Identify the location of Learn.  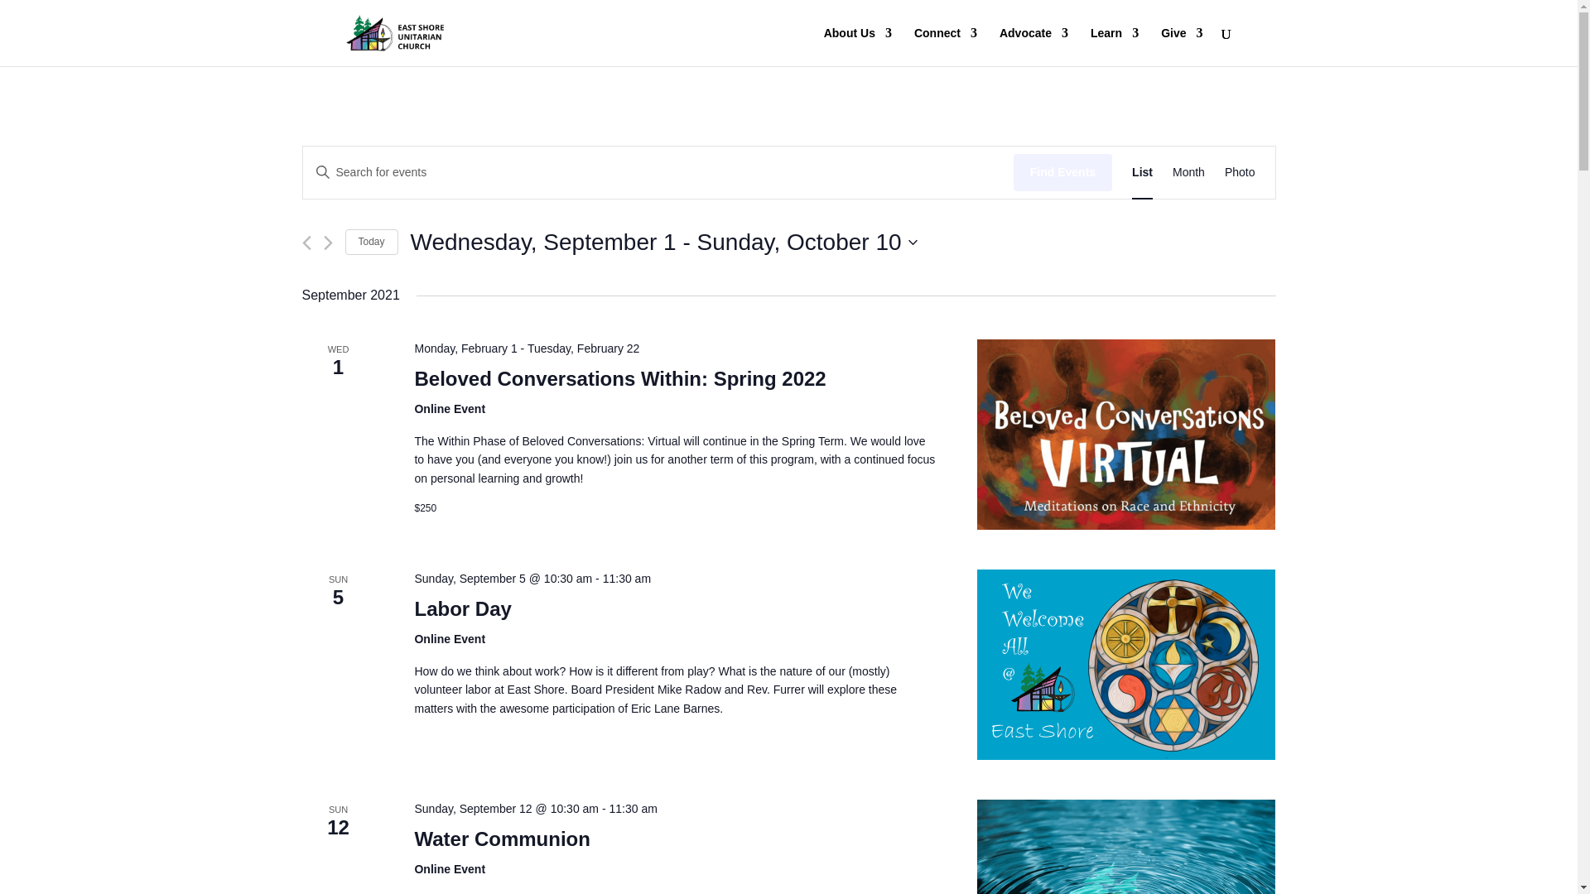
(1115, 46).